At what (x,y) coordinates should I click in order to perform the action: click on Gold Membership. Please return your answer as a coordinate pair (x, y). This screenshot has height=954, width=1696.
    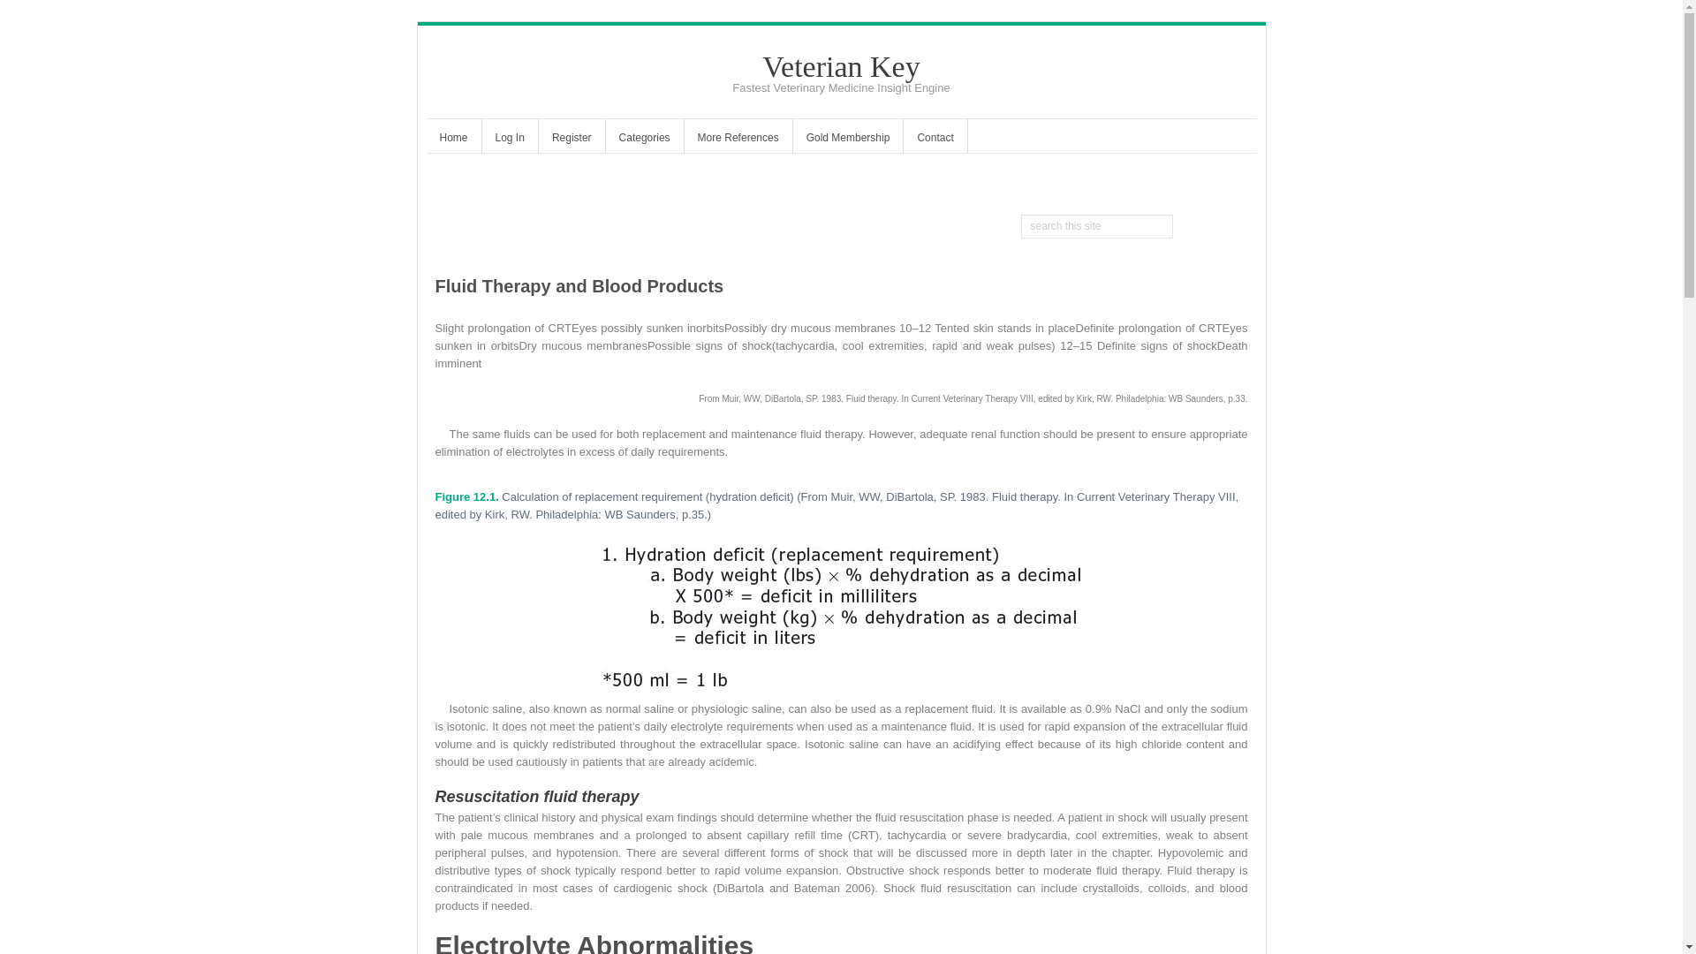
    Looking at the image, I should click on (848, 140).